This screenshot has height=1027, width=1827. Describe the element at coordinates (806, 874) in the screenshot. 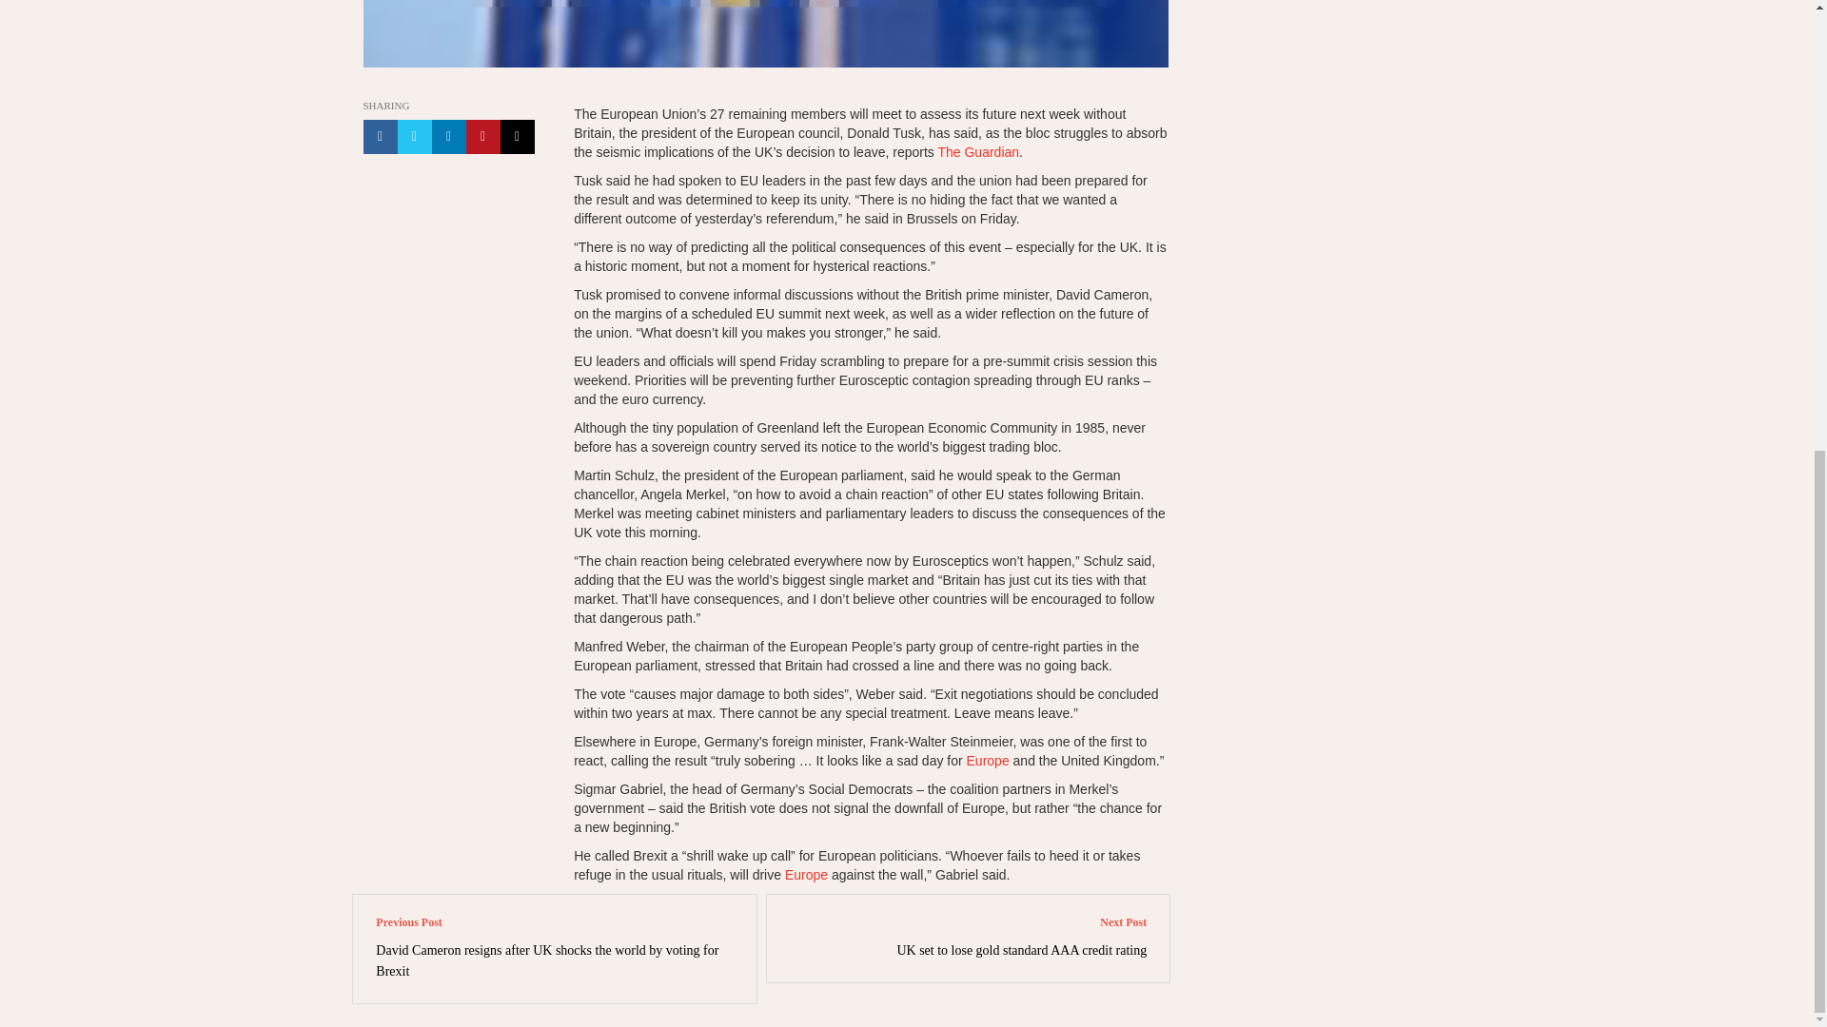

I see `Europe` at that location.